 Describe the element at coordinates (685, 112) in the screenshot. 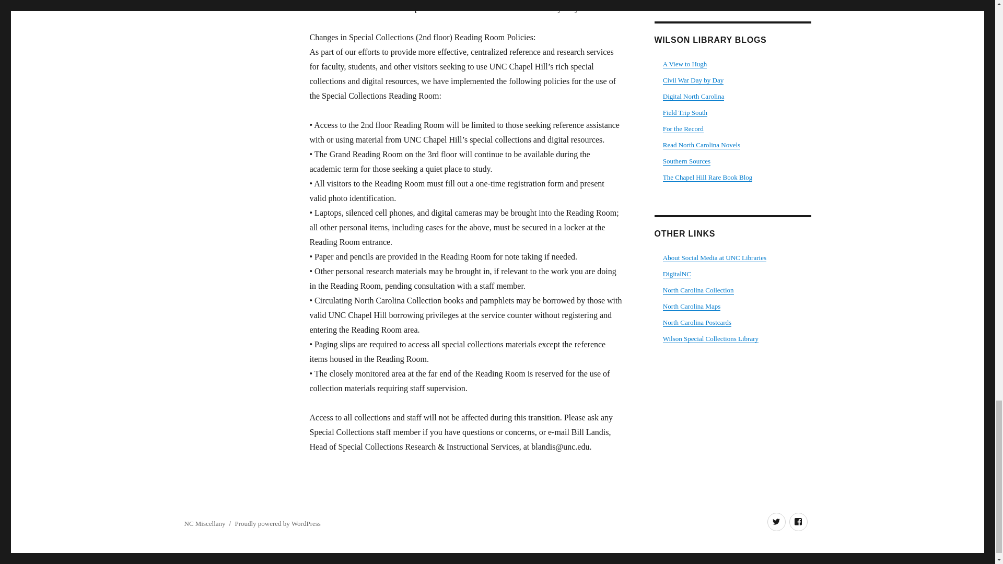

I see ` Exploring the Southern Folklife Collection` at that location.